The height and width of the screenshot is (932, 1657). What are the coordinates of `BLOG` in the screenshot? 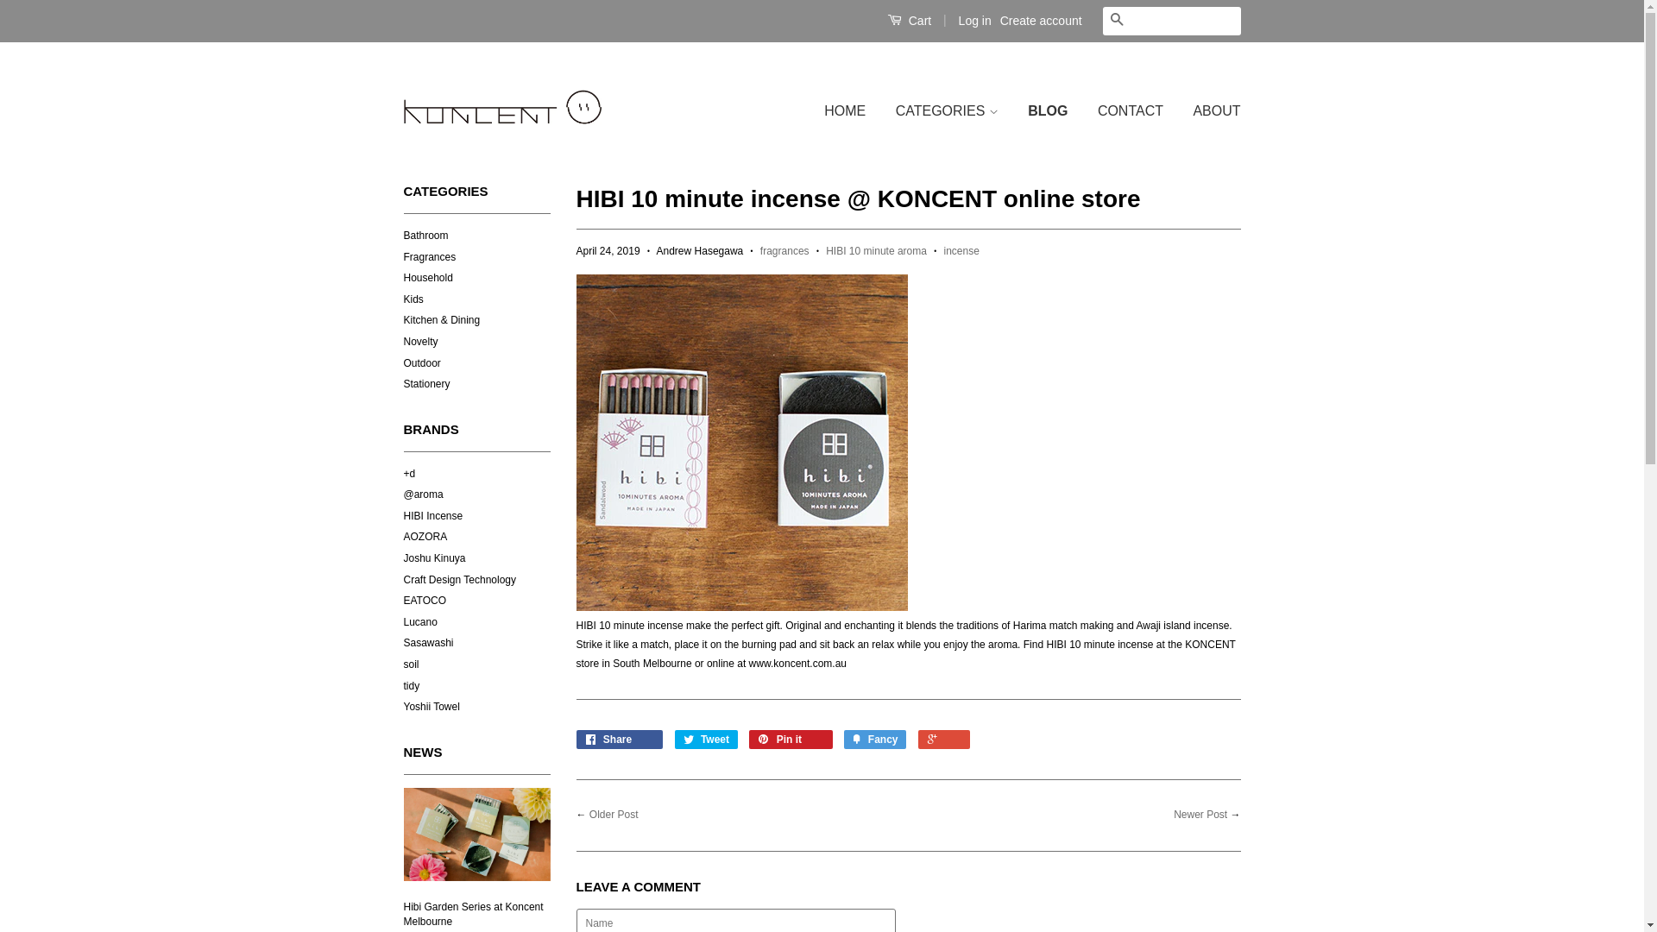 It's located at (1048, 112).